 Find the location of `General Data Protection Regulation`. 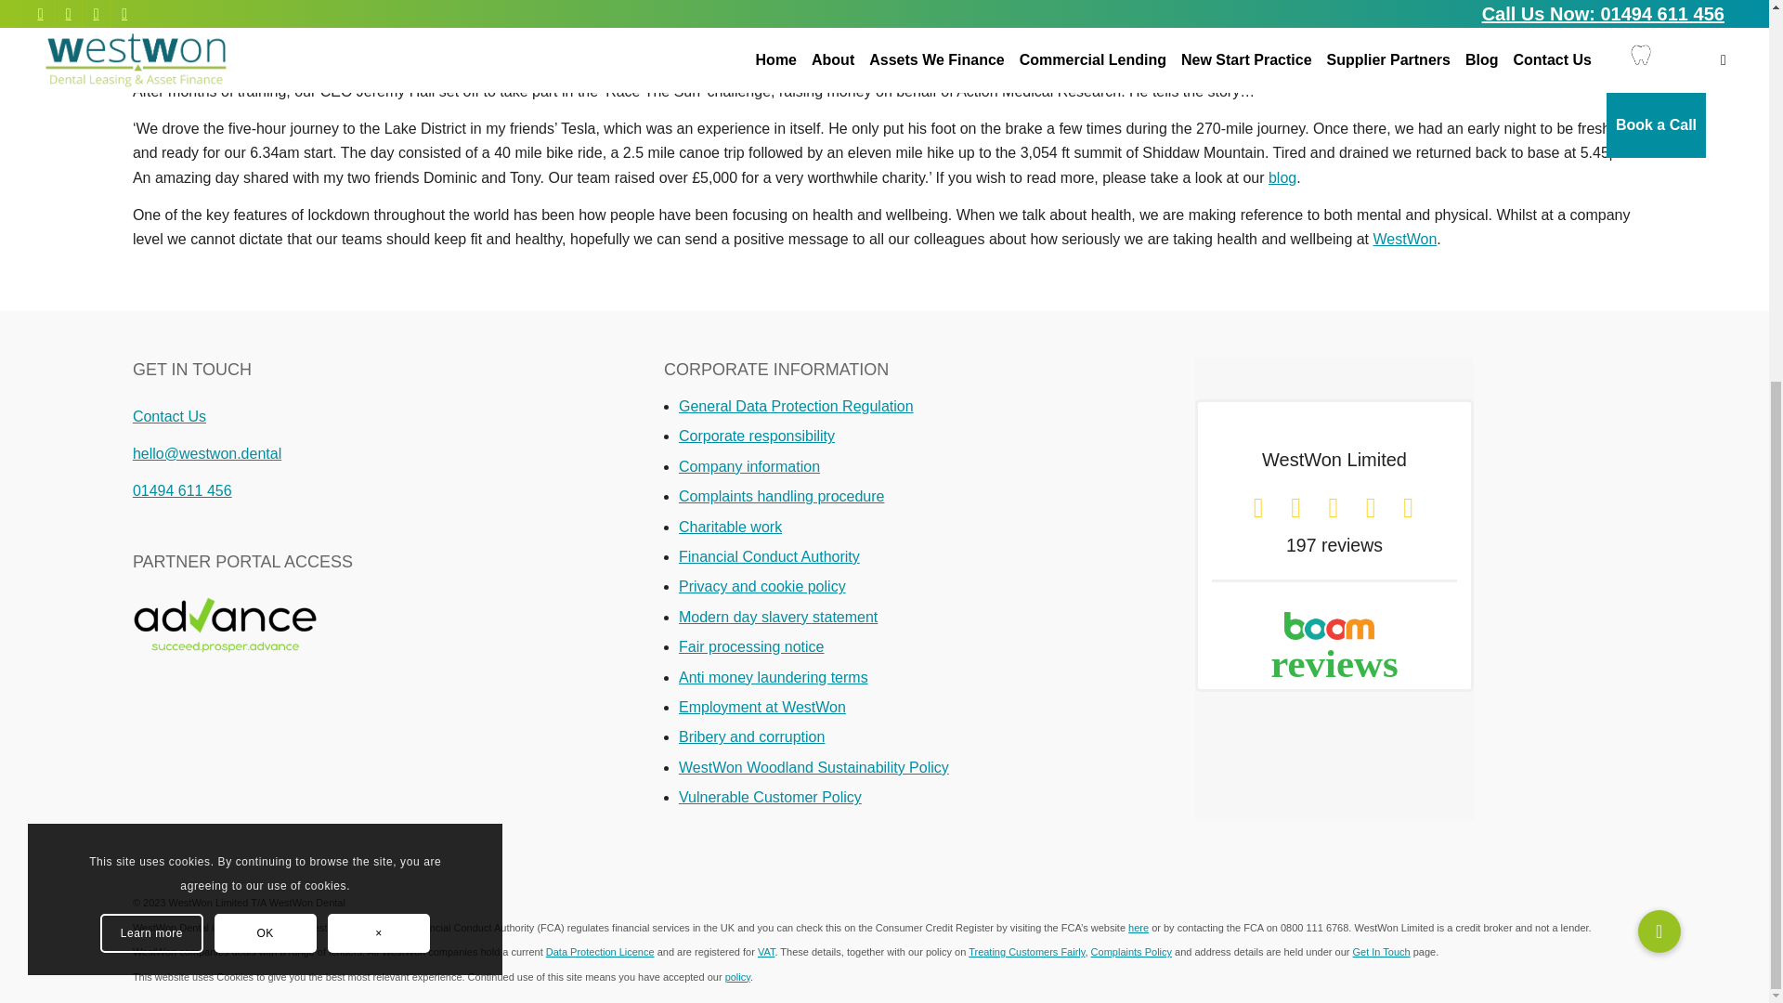

General Data Protection Regulation is located at coordinates (796, 406).